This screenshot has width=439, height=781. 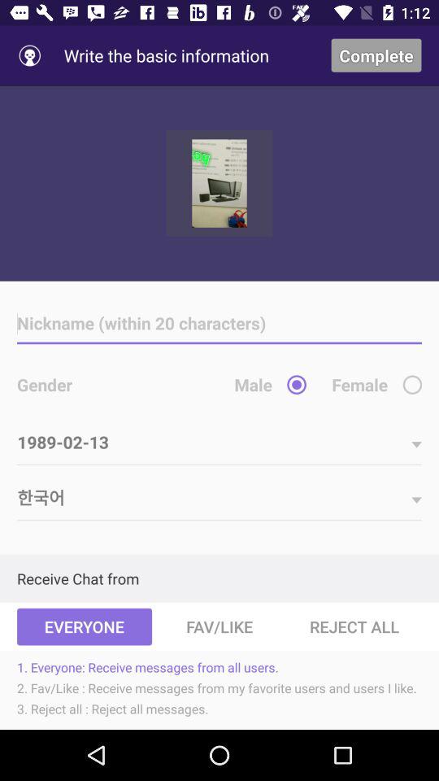 What do you see at coordinates (412, 384) in the screenshot?
I see `select female` at bounding box center [412, 384].